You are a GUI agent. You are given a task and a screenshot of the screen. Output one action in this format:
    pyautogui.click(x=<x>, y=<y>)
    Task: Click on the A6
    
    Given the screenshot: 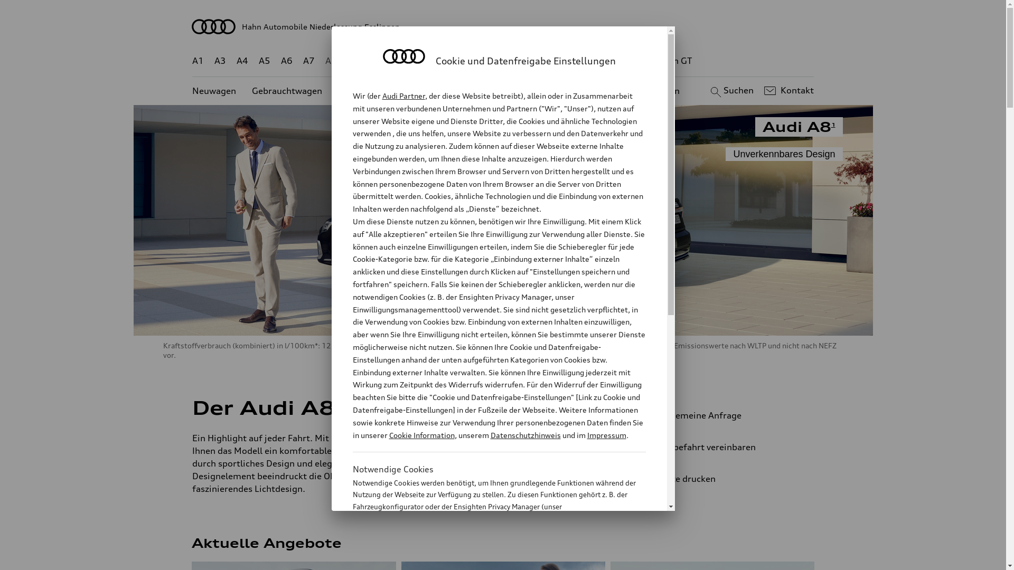 What is the action you would take?
    pyautogui.click(x=287, y=61)
    